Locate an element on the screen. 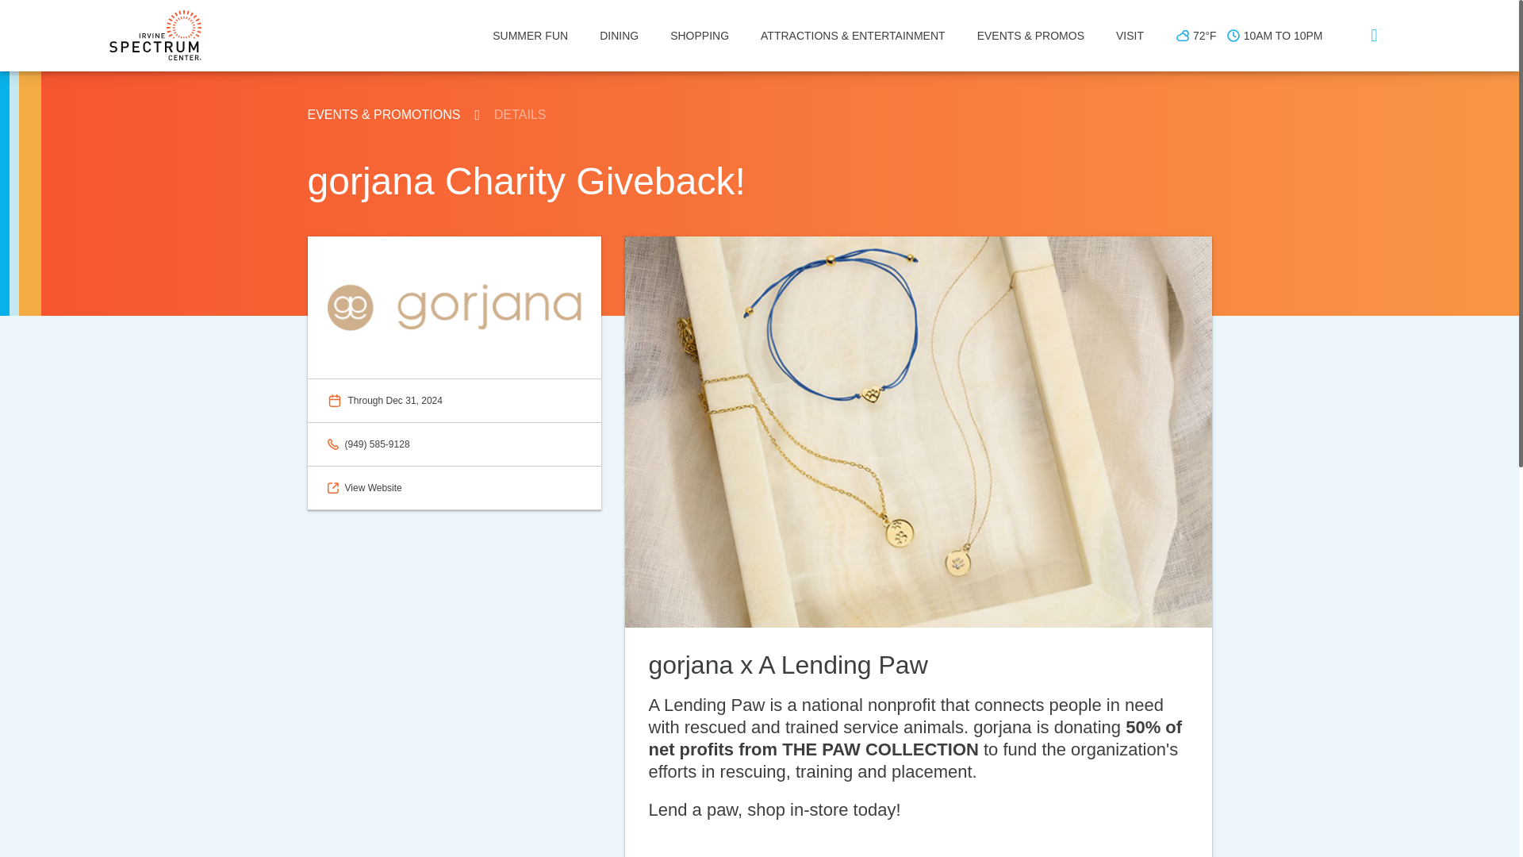 The image size is (1523, 857). Entertainment is located at coordinates (852, 35).